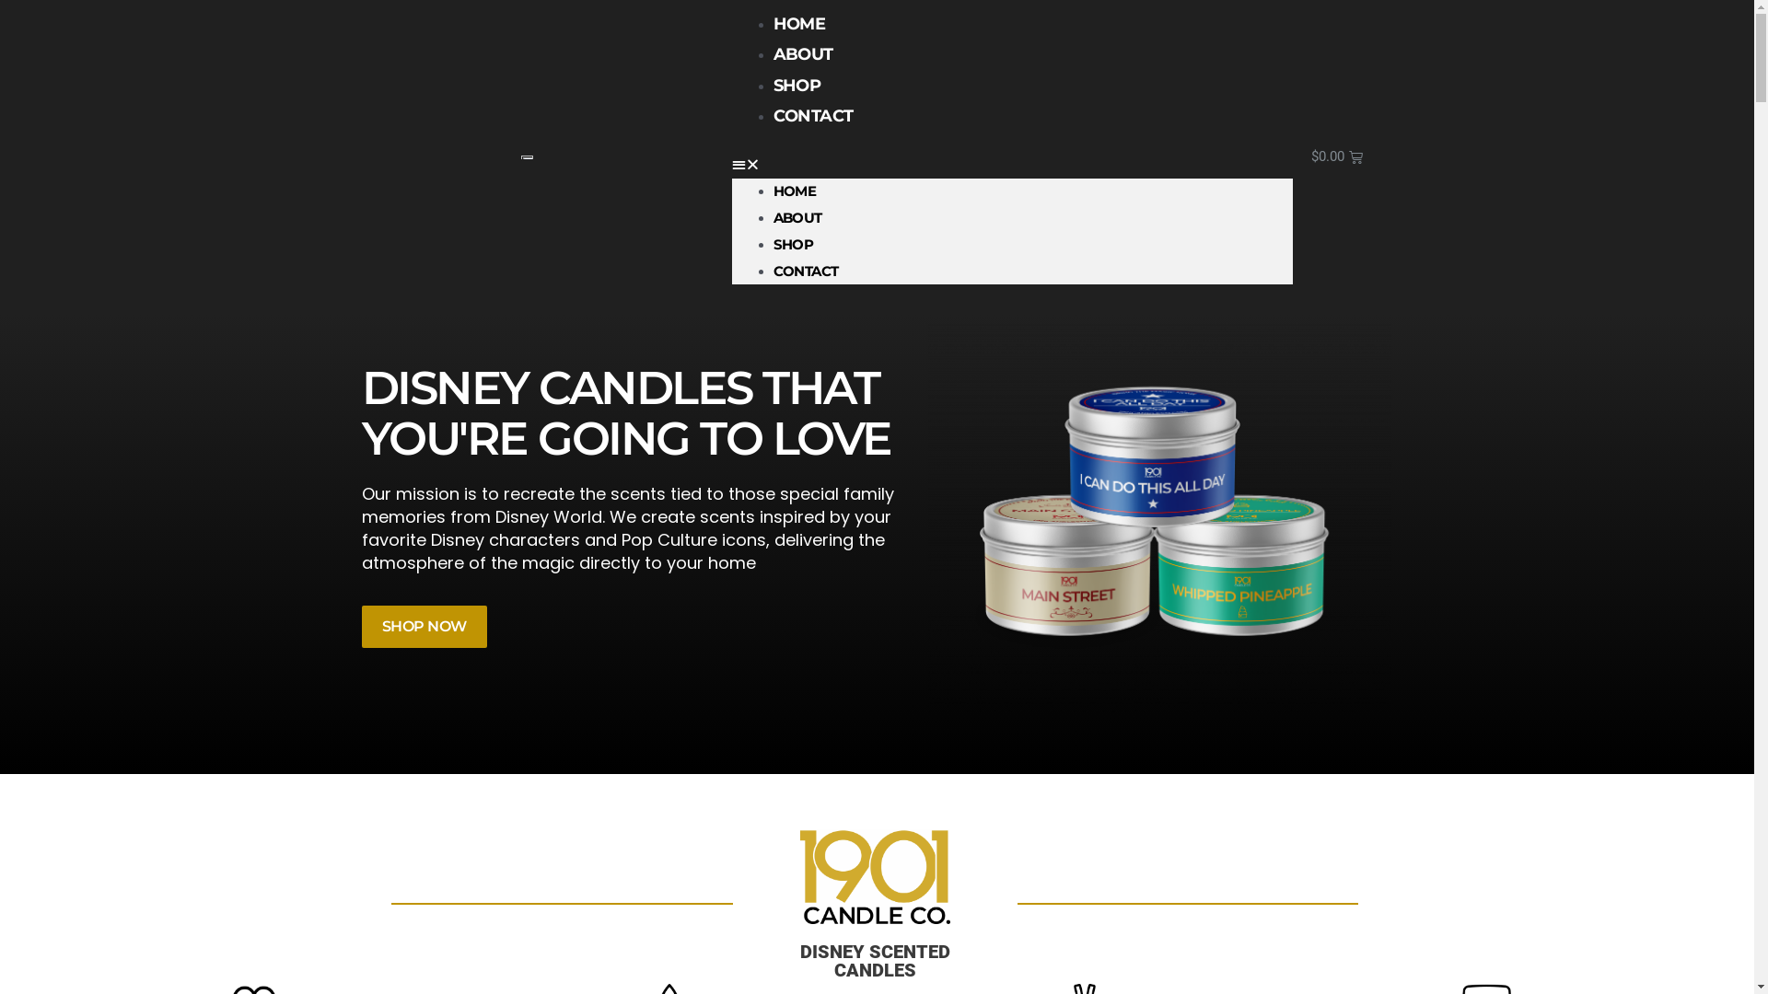 This screenshot has height=994, width=1768. What do you see at coordinates (875, 876) in the screenshot?
I see `Home 2` at bounding box center [875, 876].